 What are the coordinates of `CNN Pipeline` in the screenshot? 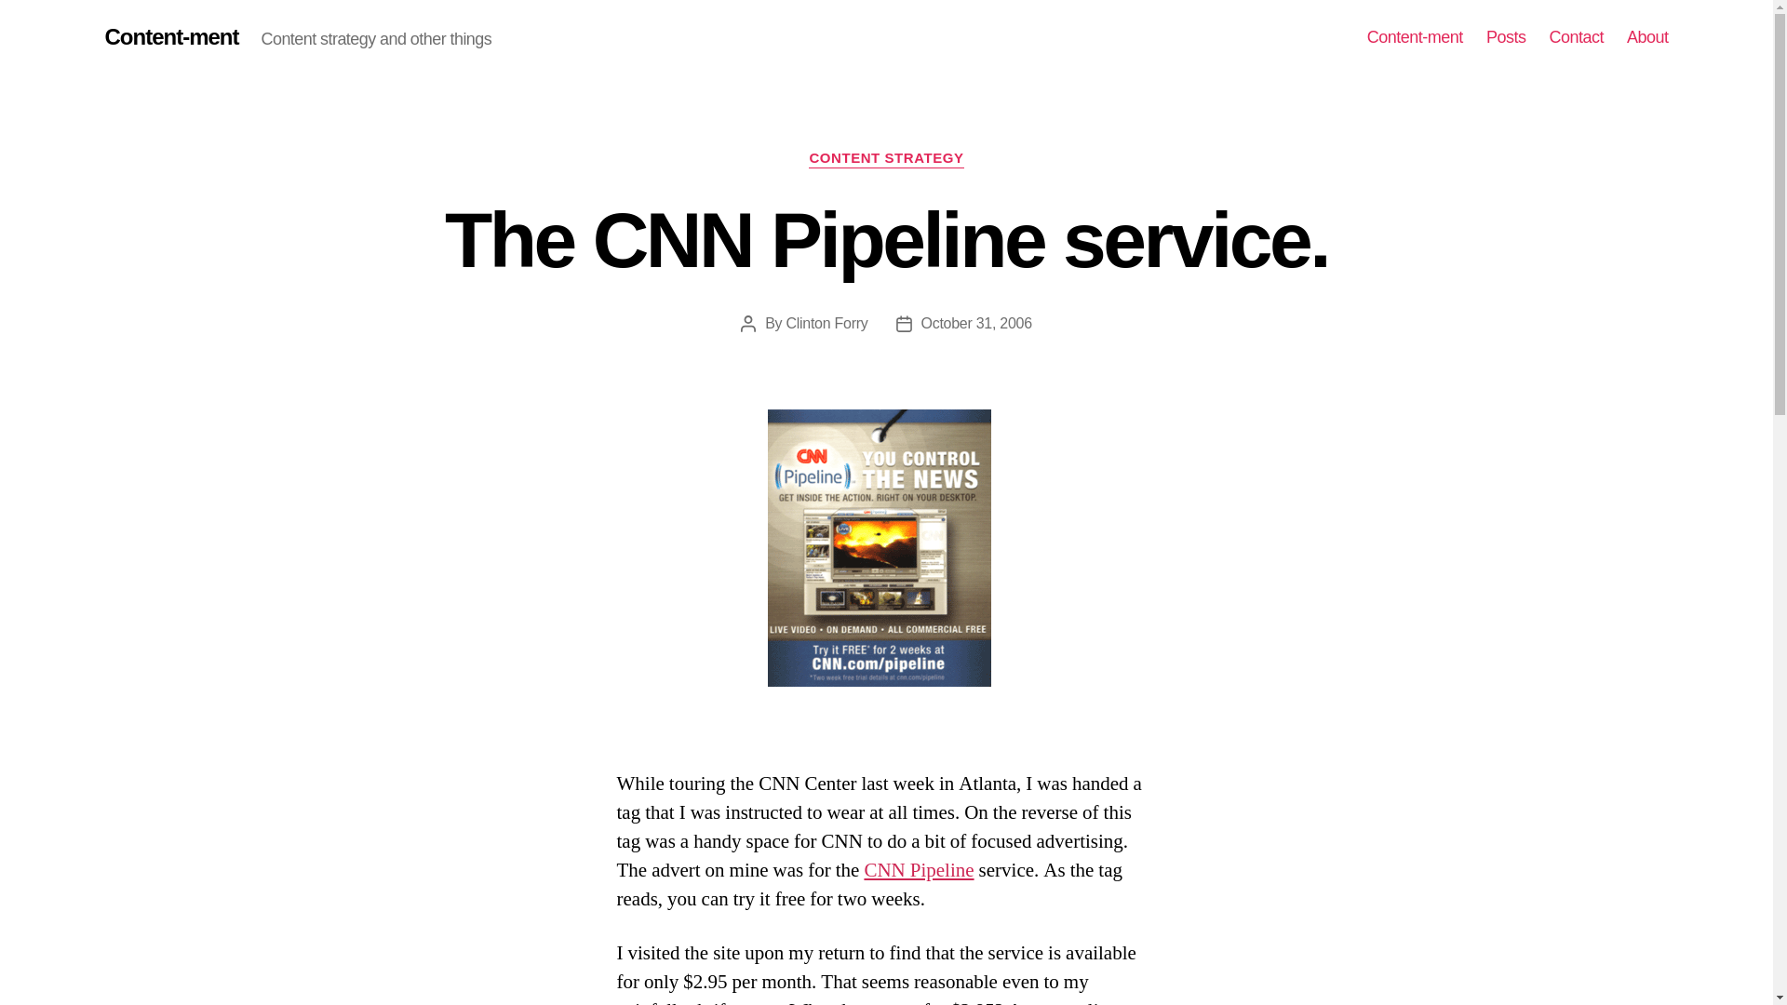 It's located at (918, 871).